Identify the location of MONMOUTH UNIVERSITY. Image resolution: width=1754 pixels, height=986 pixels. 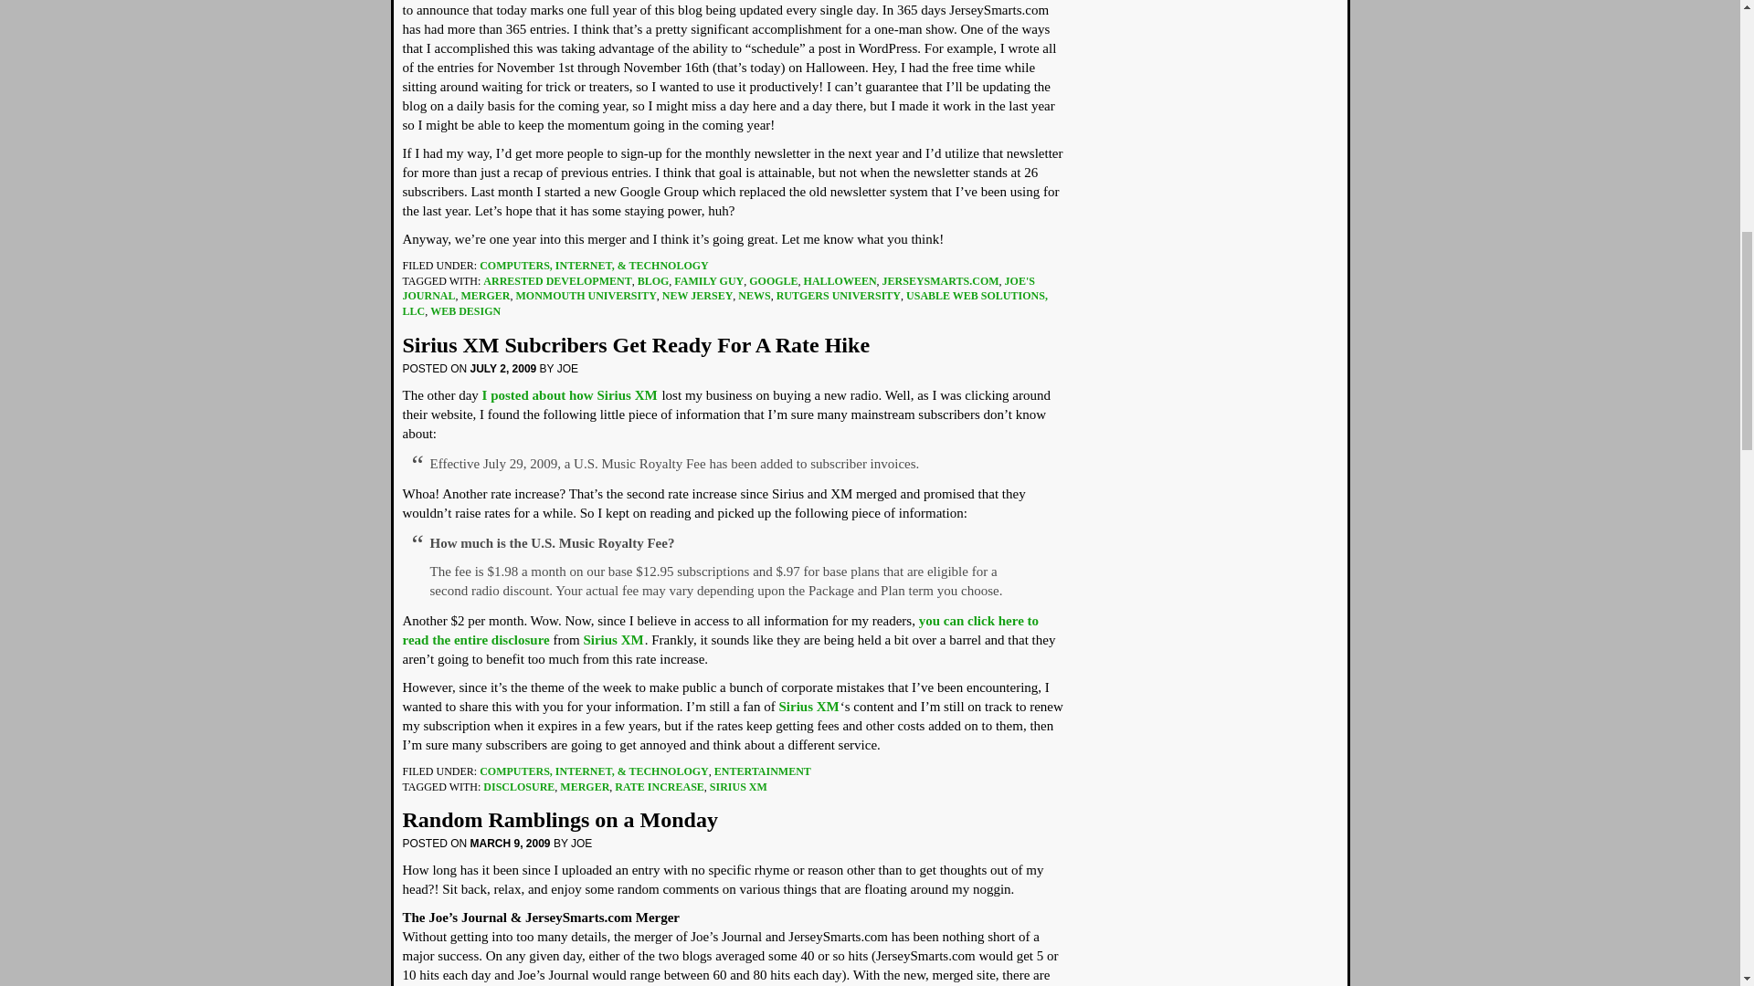
(586, 296).